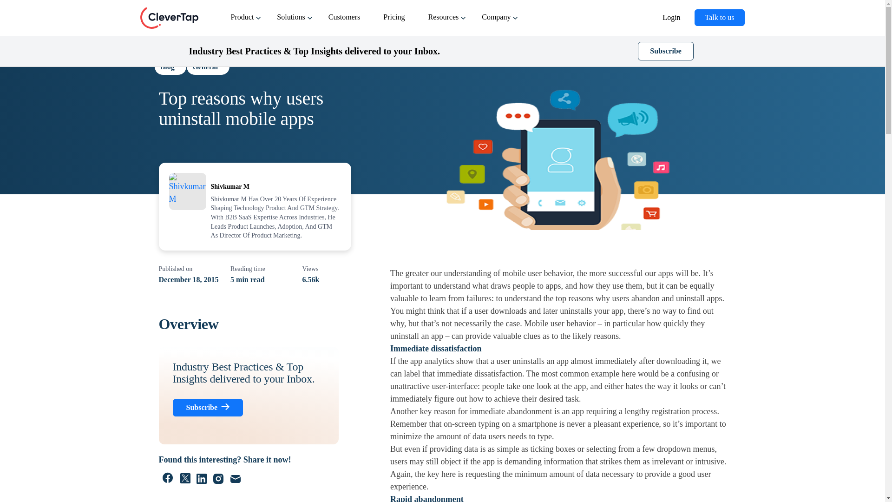 This screenshot has height=502, width=892. Describe the element at coordinates (347, 22) in the screenshot. I see `Customers` at that location.